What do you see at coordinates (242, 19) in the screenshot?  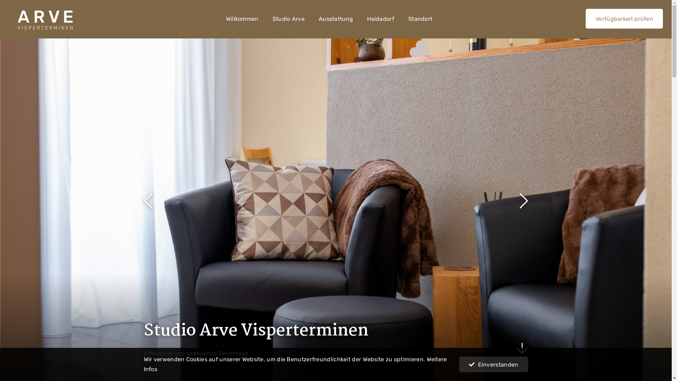 I see `Willkommen` at bounding box center [242, 19].